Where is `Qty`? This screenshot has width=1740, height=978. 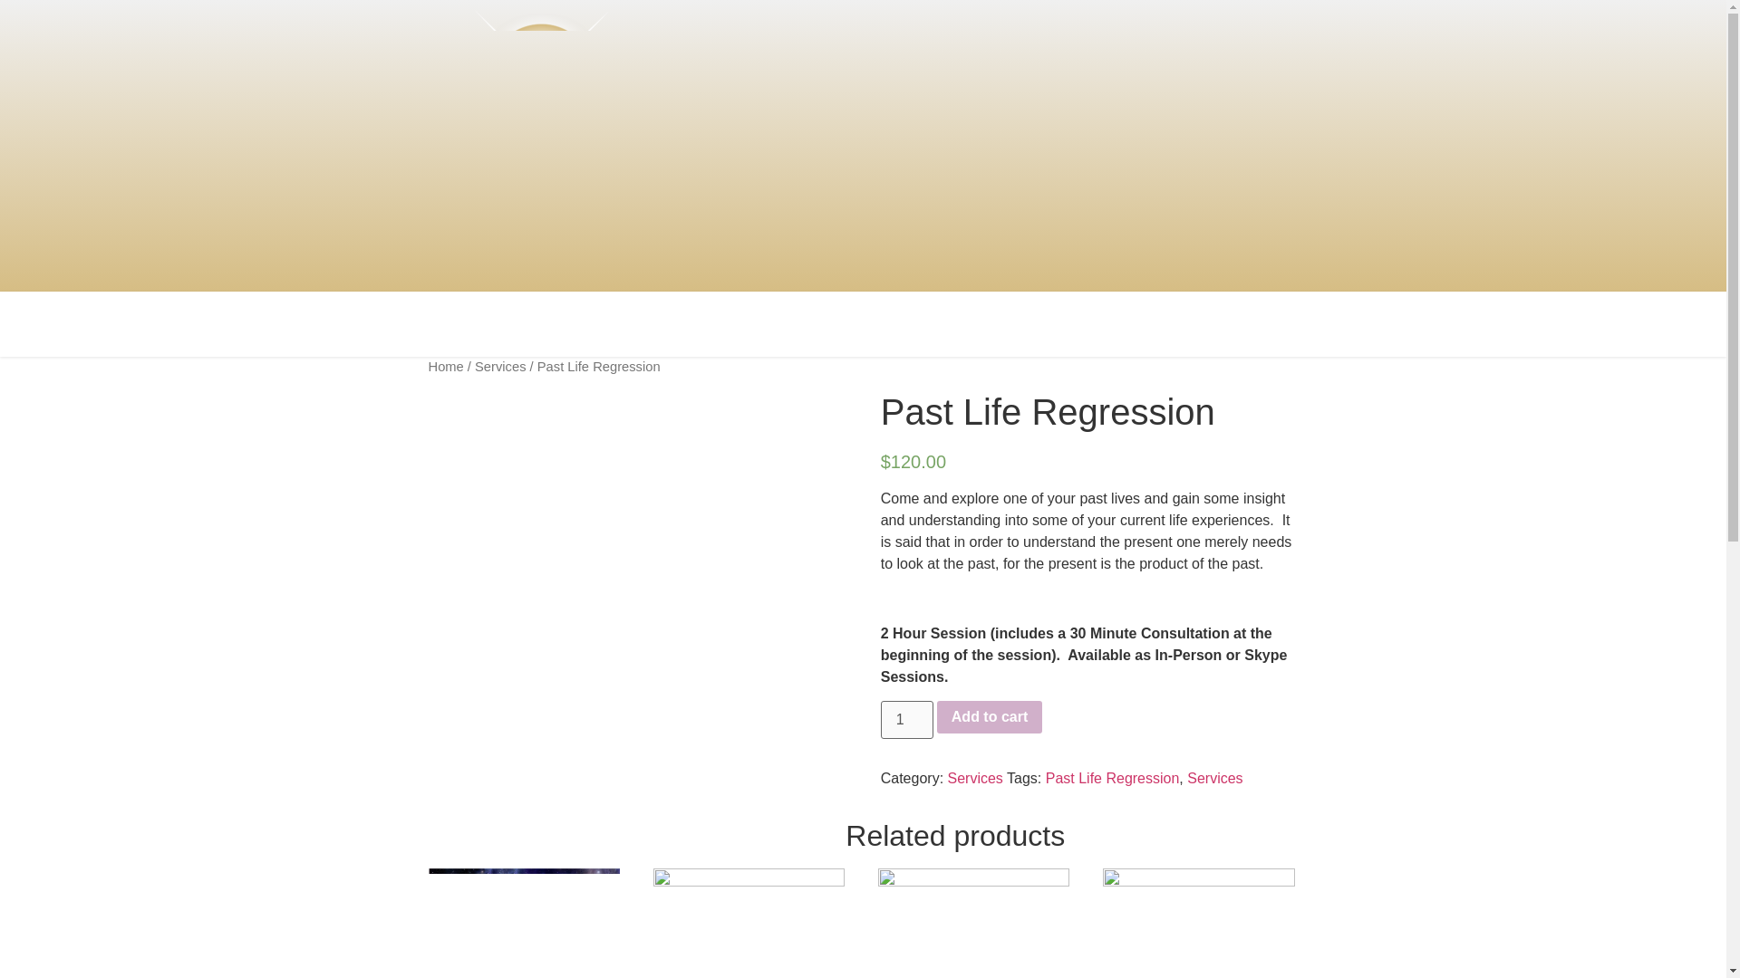
Qty is located at coordinates (906, 720).